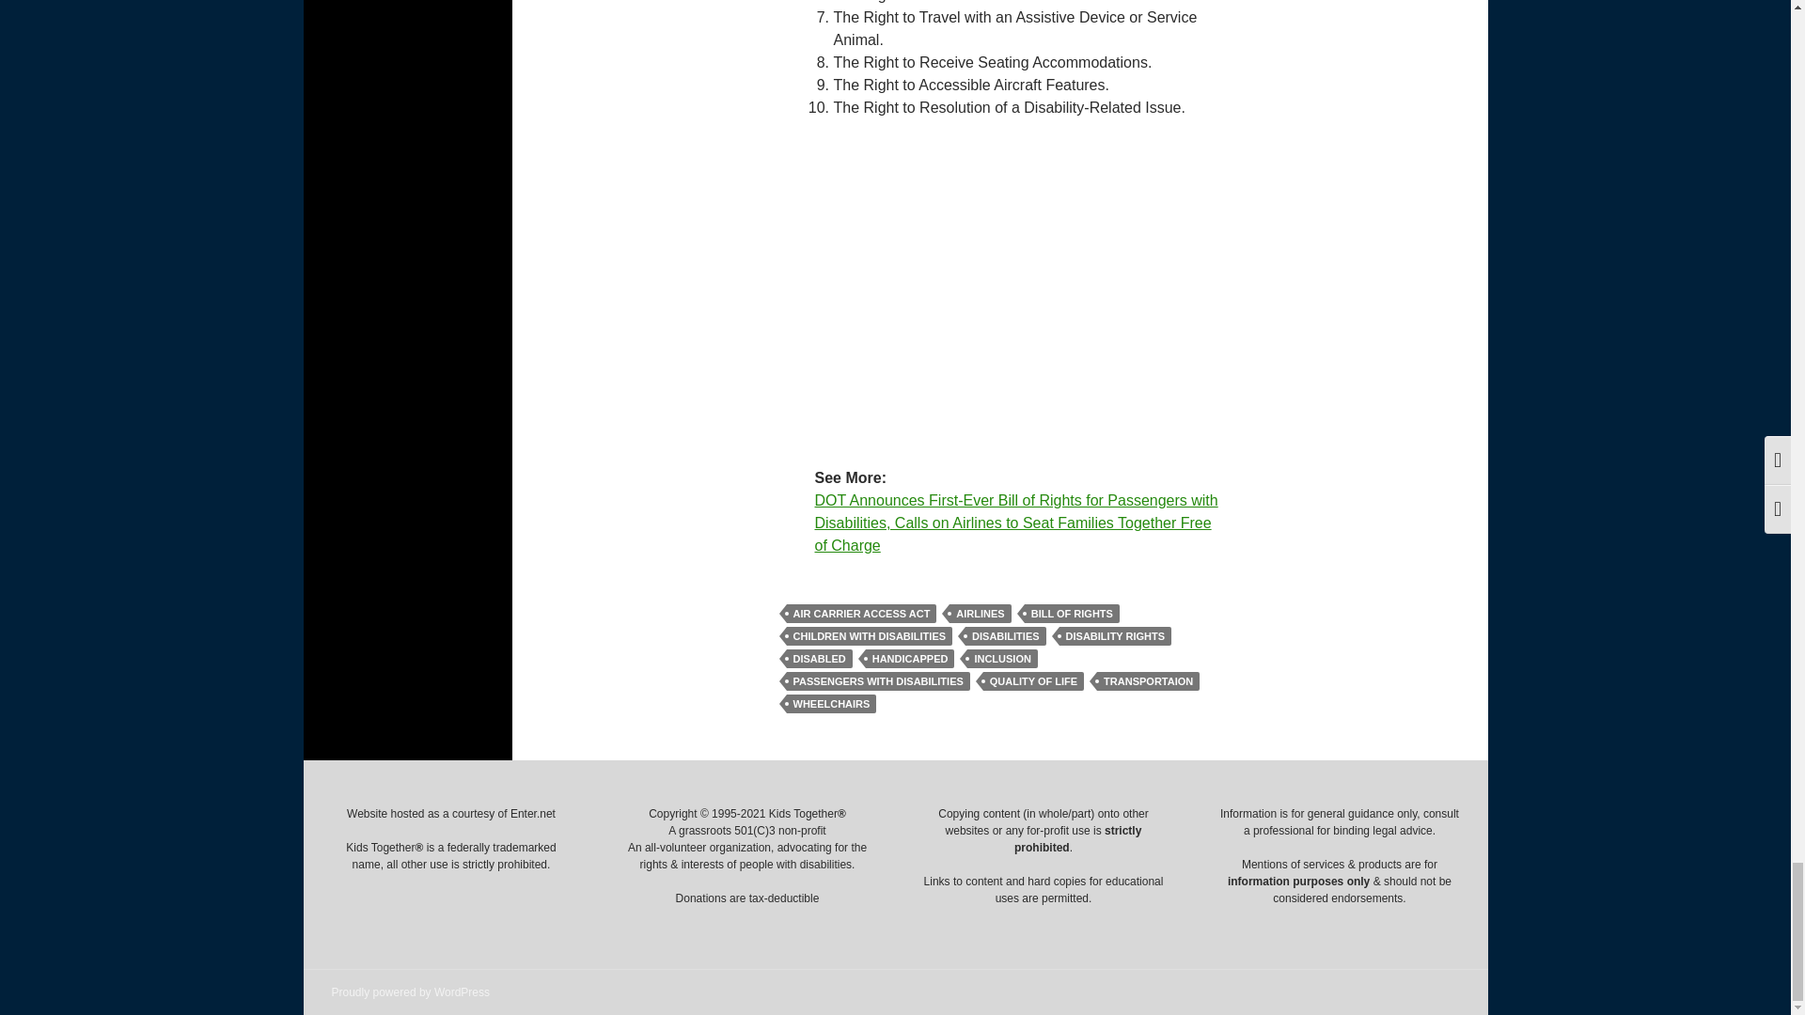 This screenshot has width=1805, height=1015. What do you see at coordinates (998, 289) in the screenshot?
I see `YouTube video player` at bounding box center [998, 289].